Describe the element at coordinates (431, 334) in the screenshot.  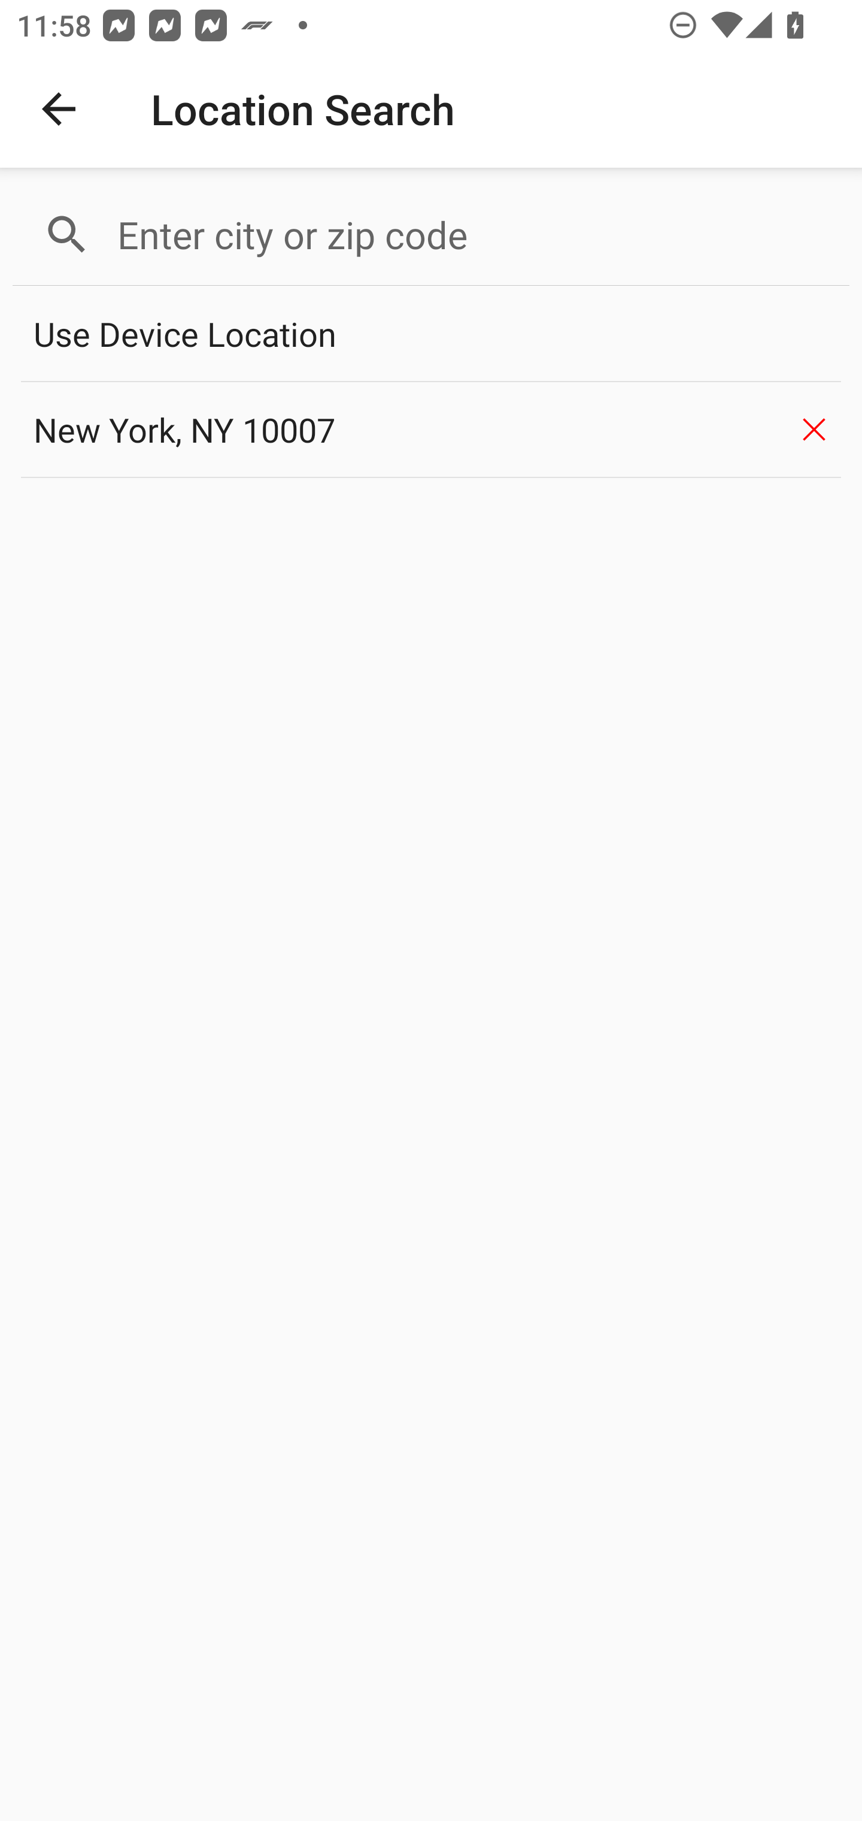
I see `Use Device Location` at that location.